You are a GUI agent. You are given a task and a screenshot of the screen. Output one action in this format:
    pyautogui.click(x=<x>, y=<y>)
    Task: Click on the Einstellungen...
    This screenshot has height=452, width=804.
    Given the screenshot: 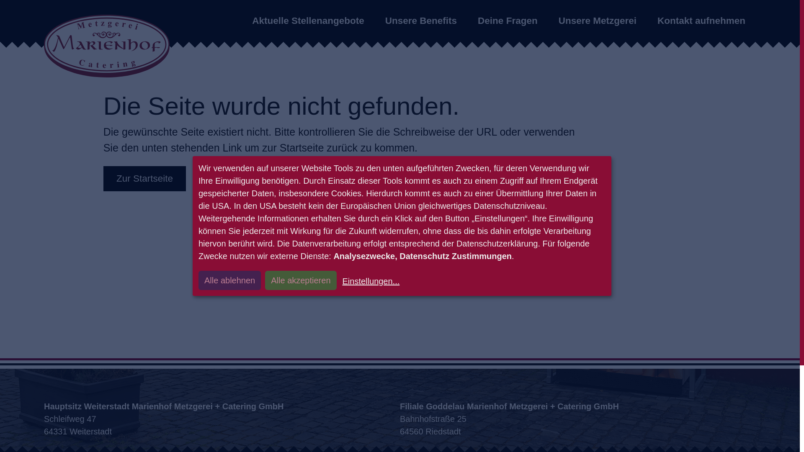 What is the action you would take?
    pyautogui.click(x=370, y=281)
    